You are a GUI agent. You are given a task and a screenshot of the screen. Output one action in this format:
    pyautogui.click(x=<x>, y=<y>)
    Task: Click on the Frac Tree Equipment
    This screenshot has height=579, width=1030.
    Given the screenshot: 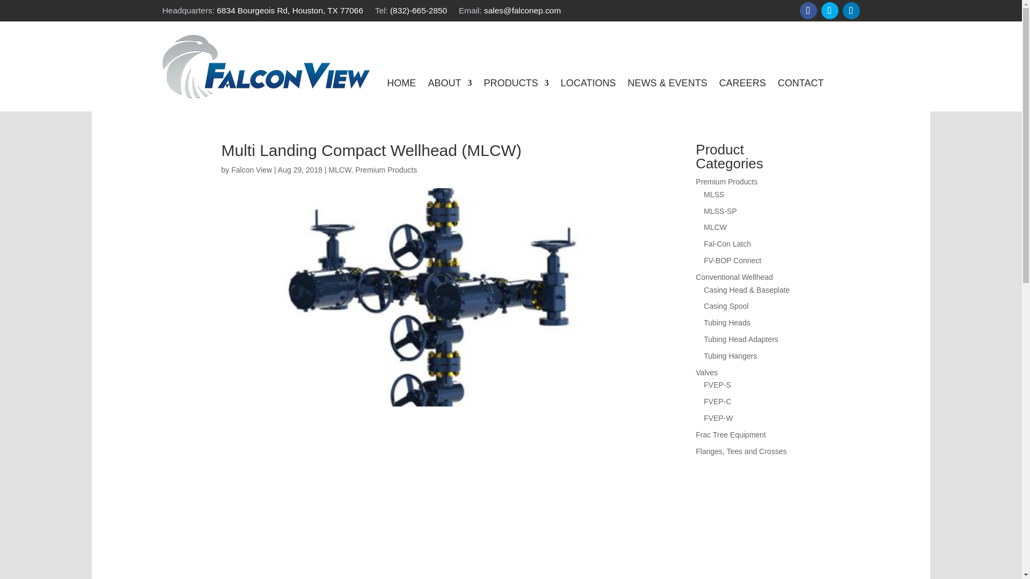 What is the action you would take?
    pyautogui.click(x=731, y=434)
    